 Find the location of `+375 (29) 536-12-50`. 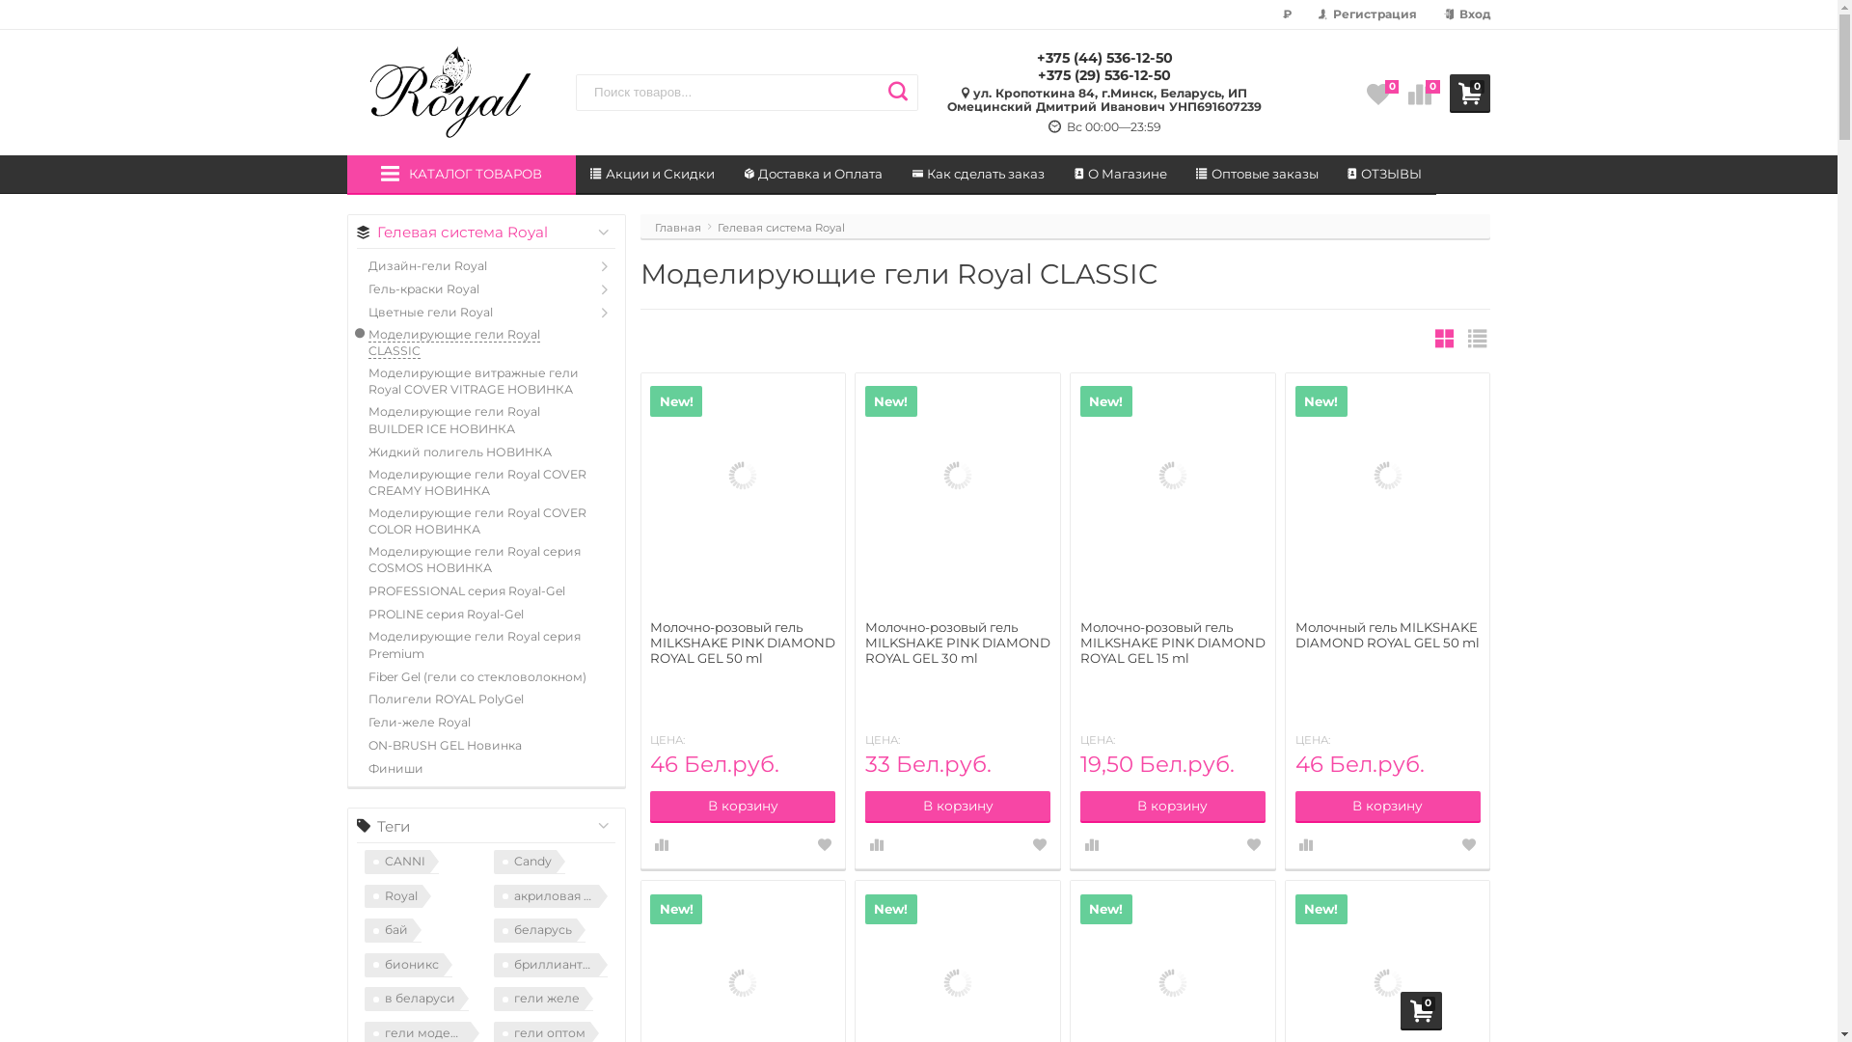

+375 (29) 536-12-50 is located at coordinates (1104, 75).